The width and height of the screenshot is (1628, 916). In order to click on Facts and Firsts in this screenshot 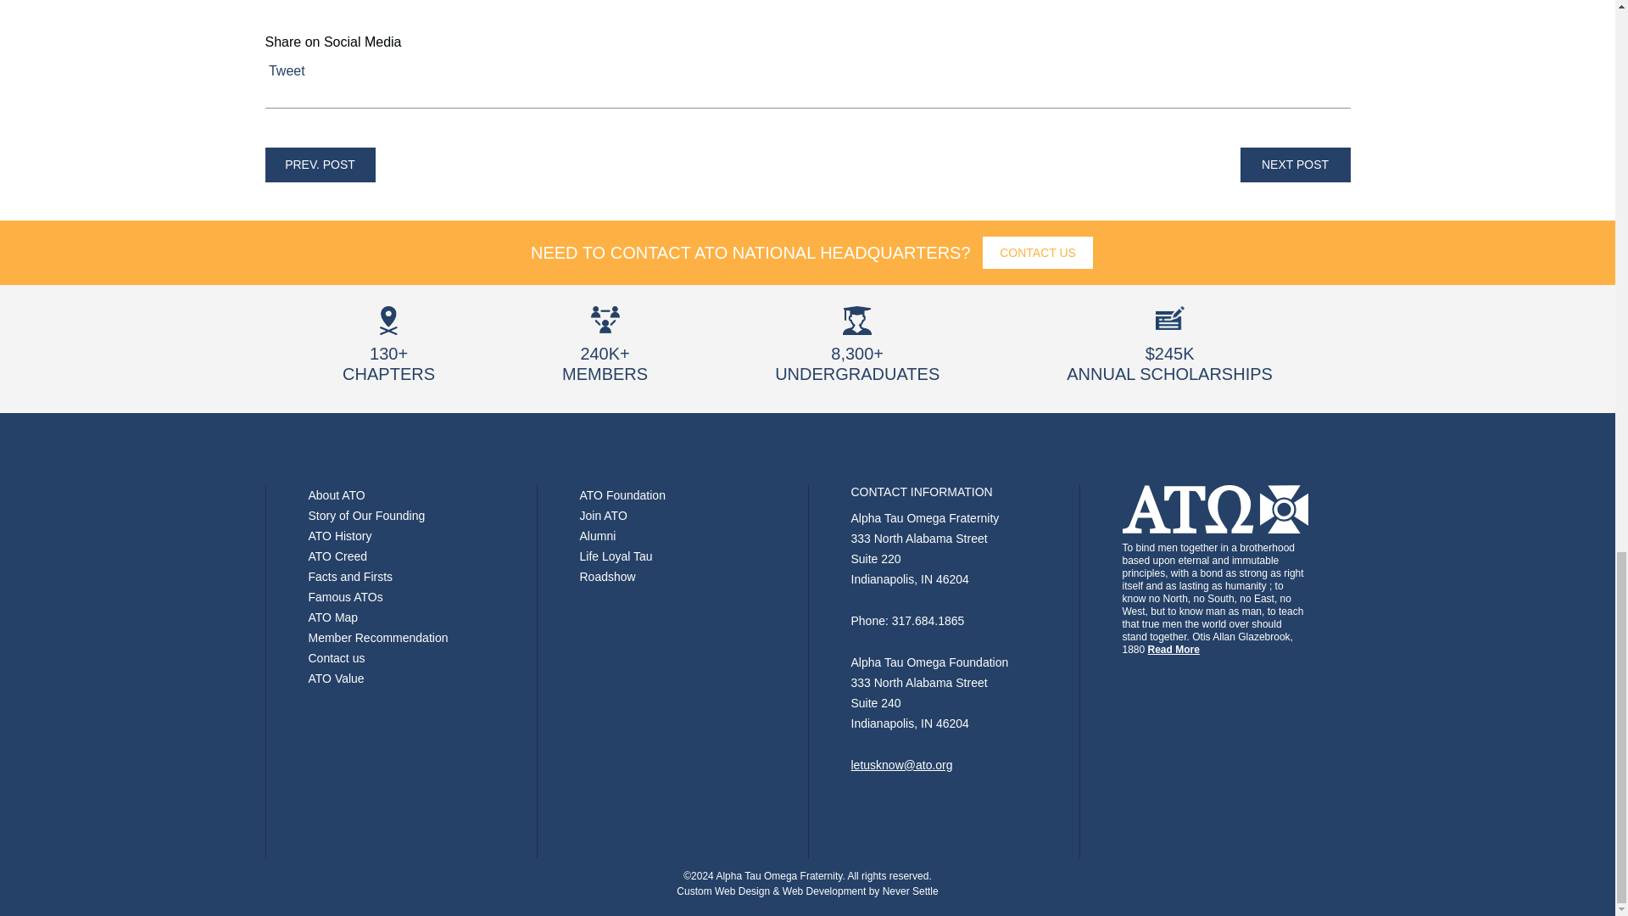, I will do `click(351, 576)`.